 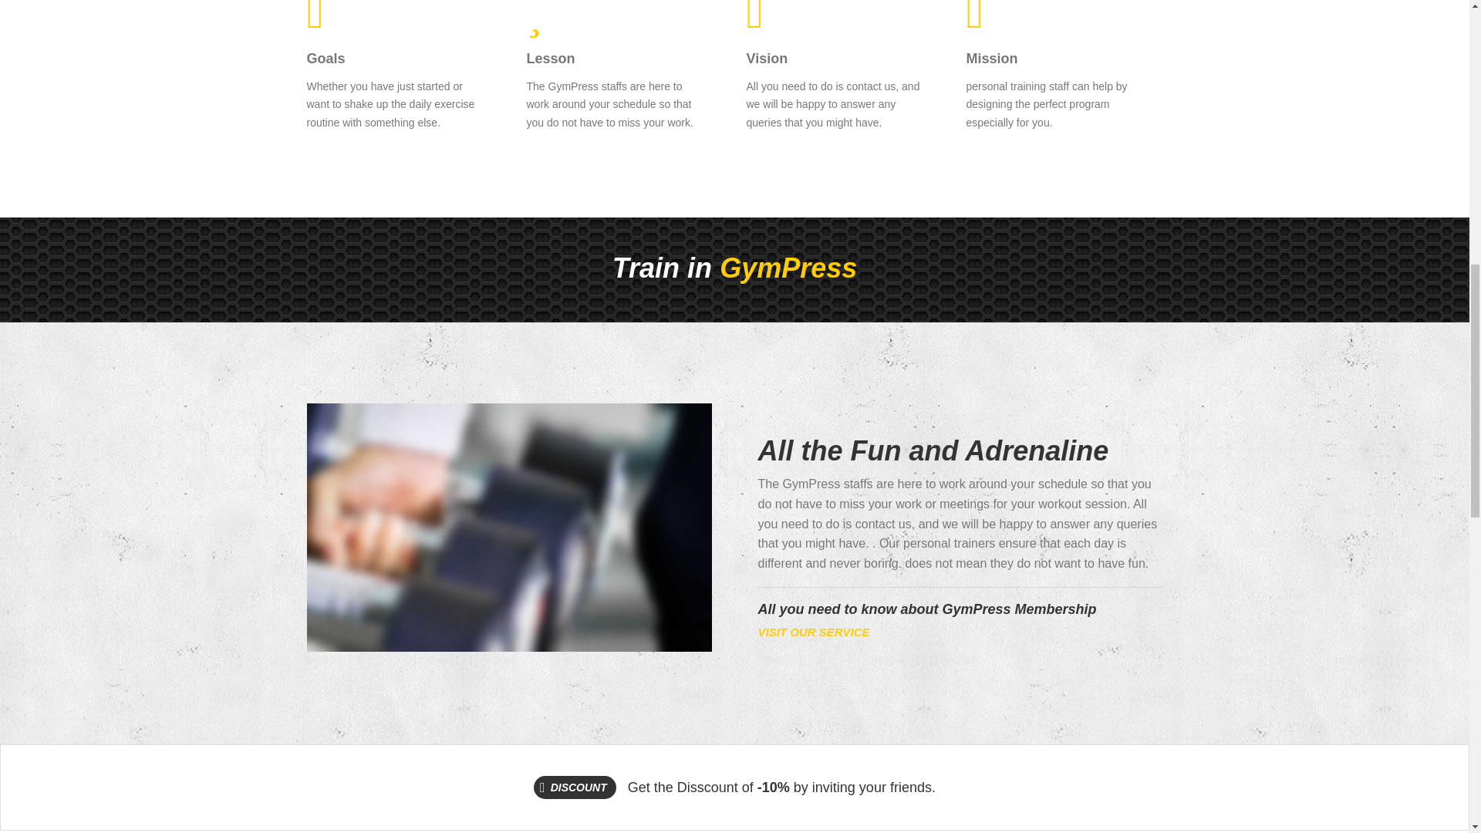 What do you see at coordinates (813, 632) in the screenshot?
I see `VISIT OUR SERVICE` at bounding box center [813, 632].